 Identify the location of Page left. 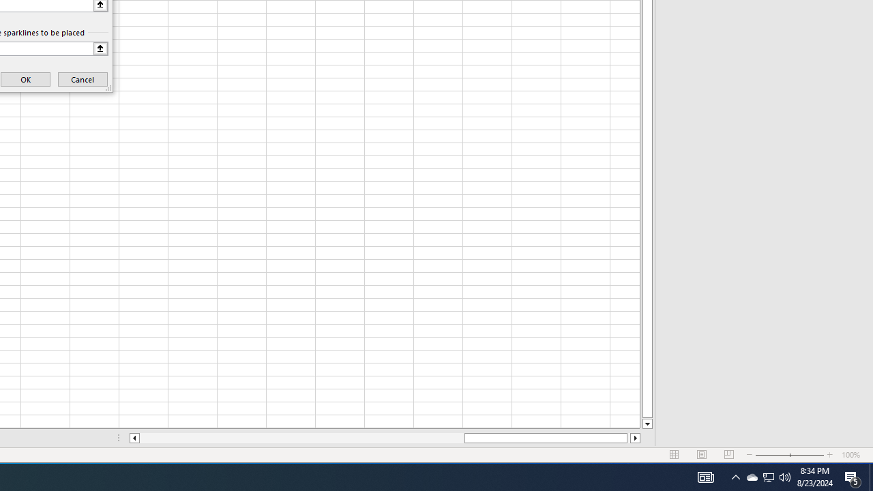
(301, 438).